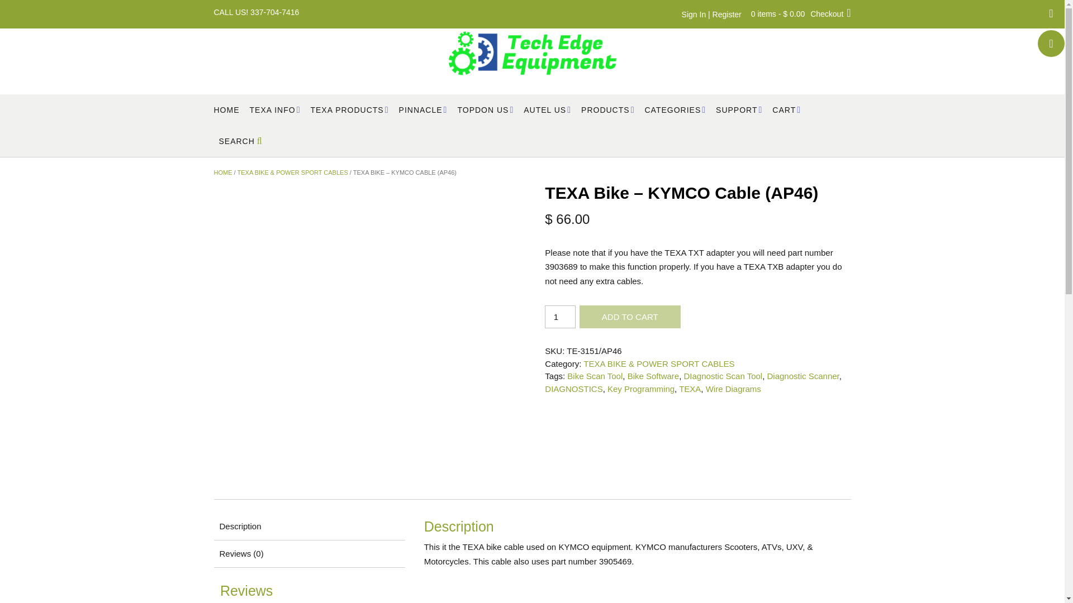 This screenshot has height=603, width=1073. I want to click on Tech Edge Equipment, so click(532, 53).